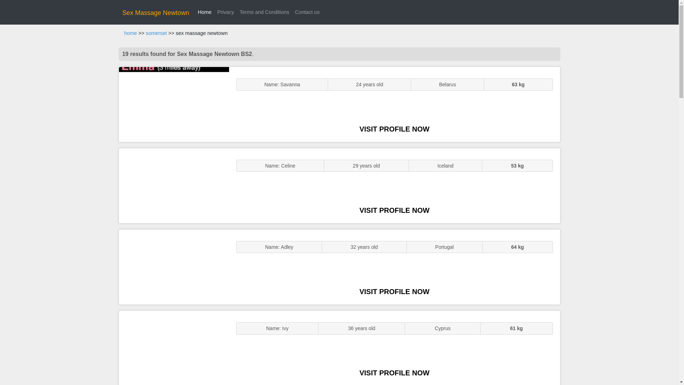 Image resolution: width=684 pixels, height=385 pixels. I want to click on Sexy, so click(174, 267).